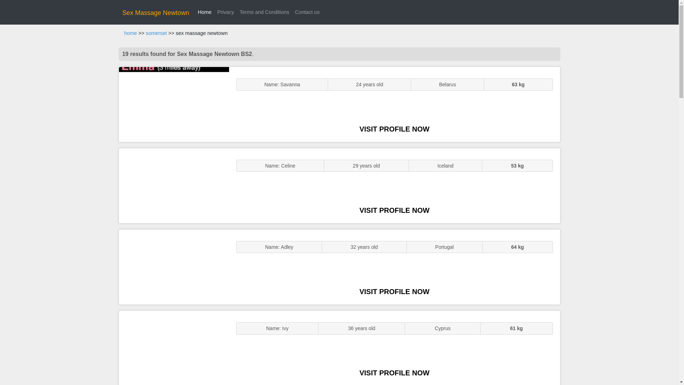 Image resolution: width=684 pixels, height=385 pixels. I want to click on Sexy, so click(174, 267).